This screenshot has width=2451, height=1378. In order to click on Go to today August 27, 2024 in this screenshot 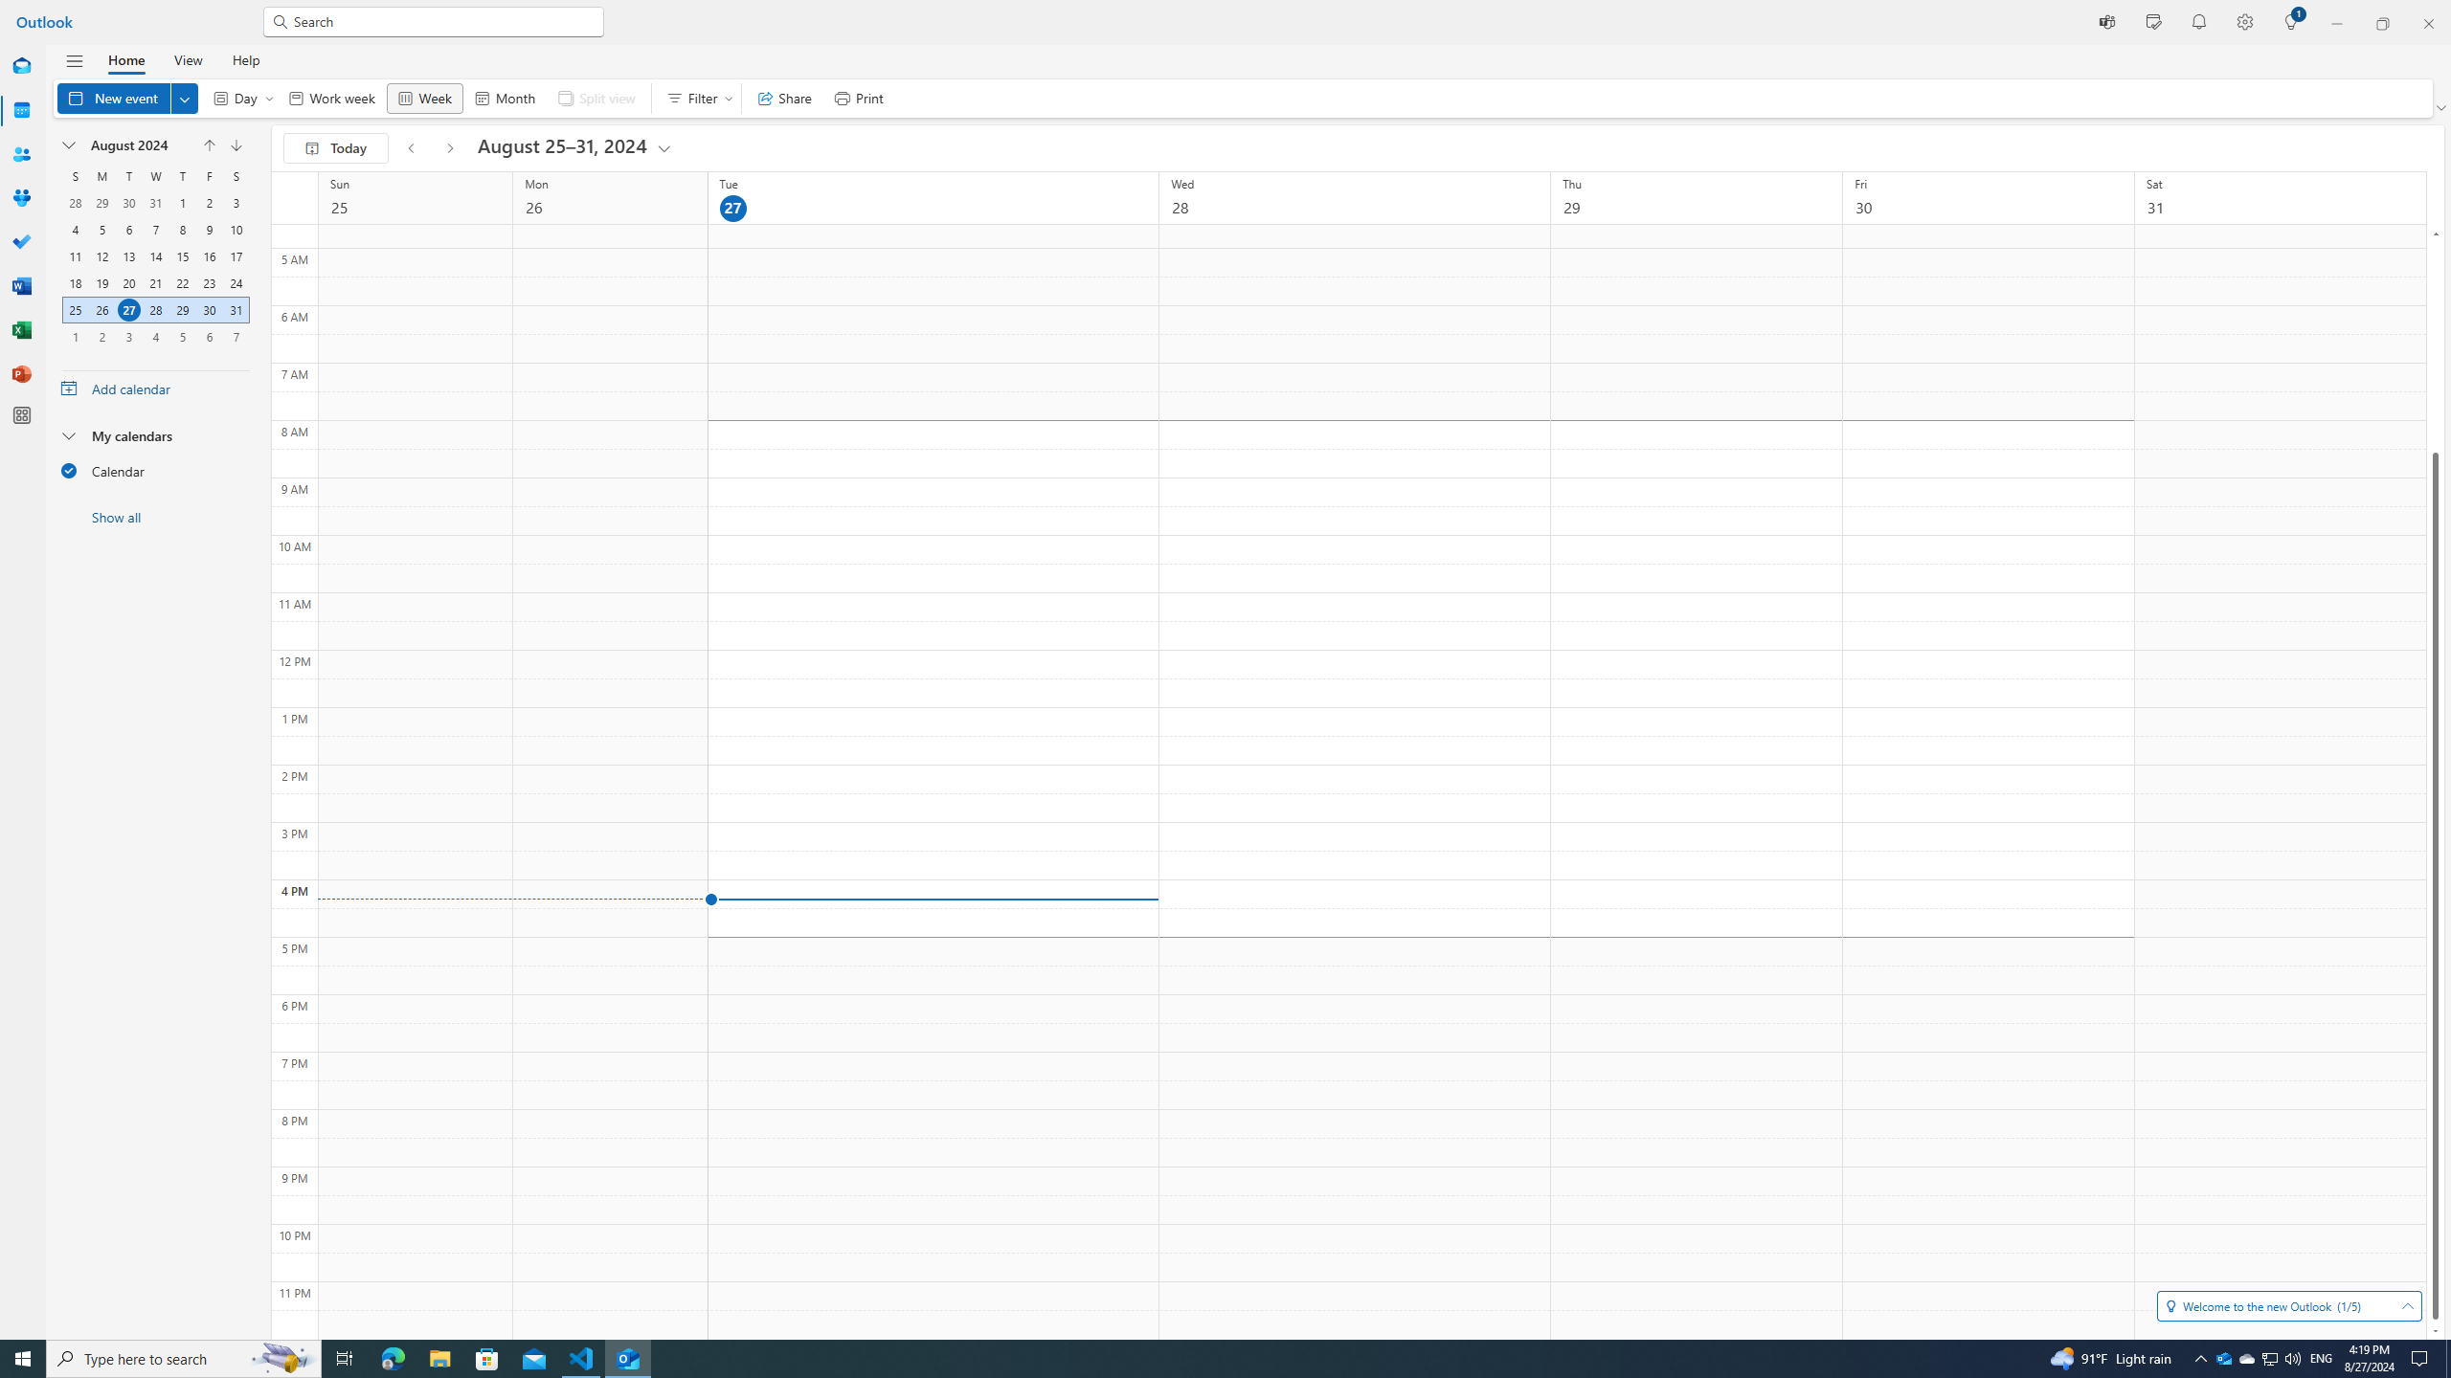, I will do `click(337, 148)`.